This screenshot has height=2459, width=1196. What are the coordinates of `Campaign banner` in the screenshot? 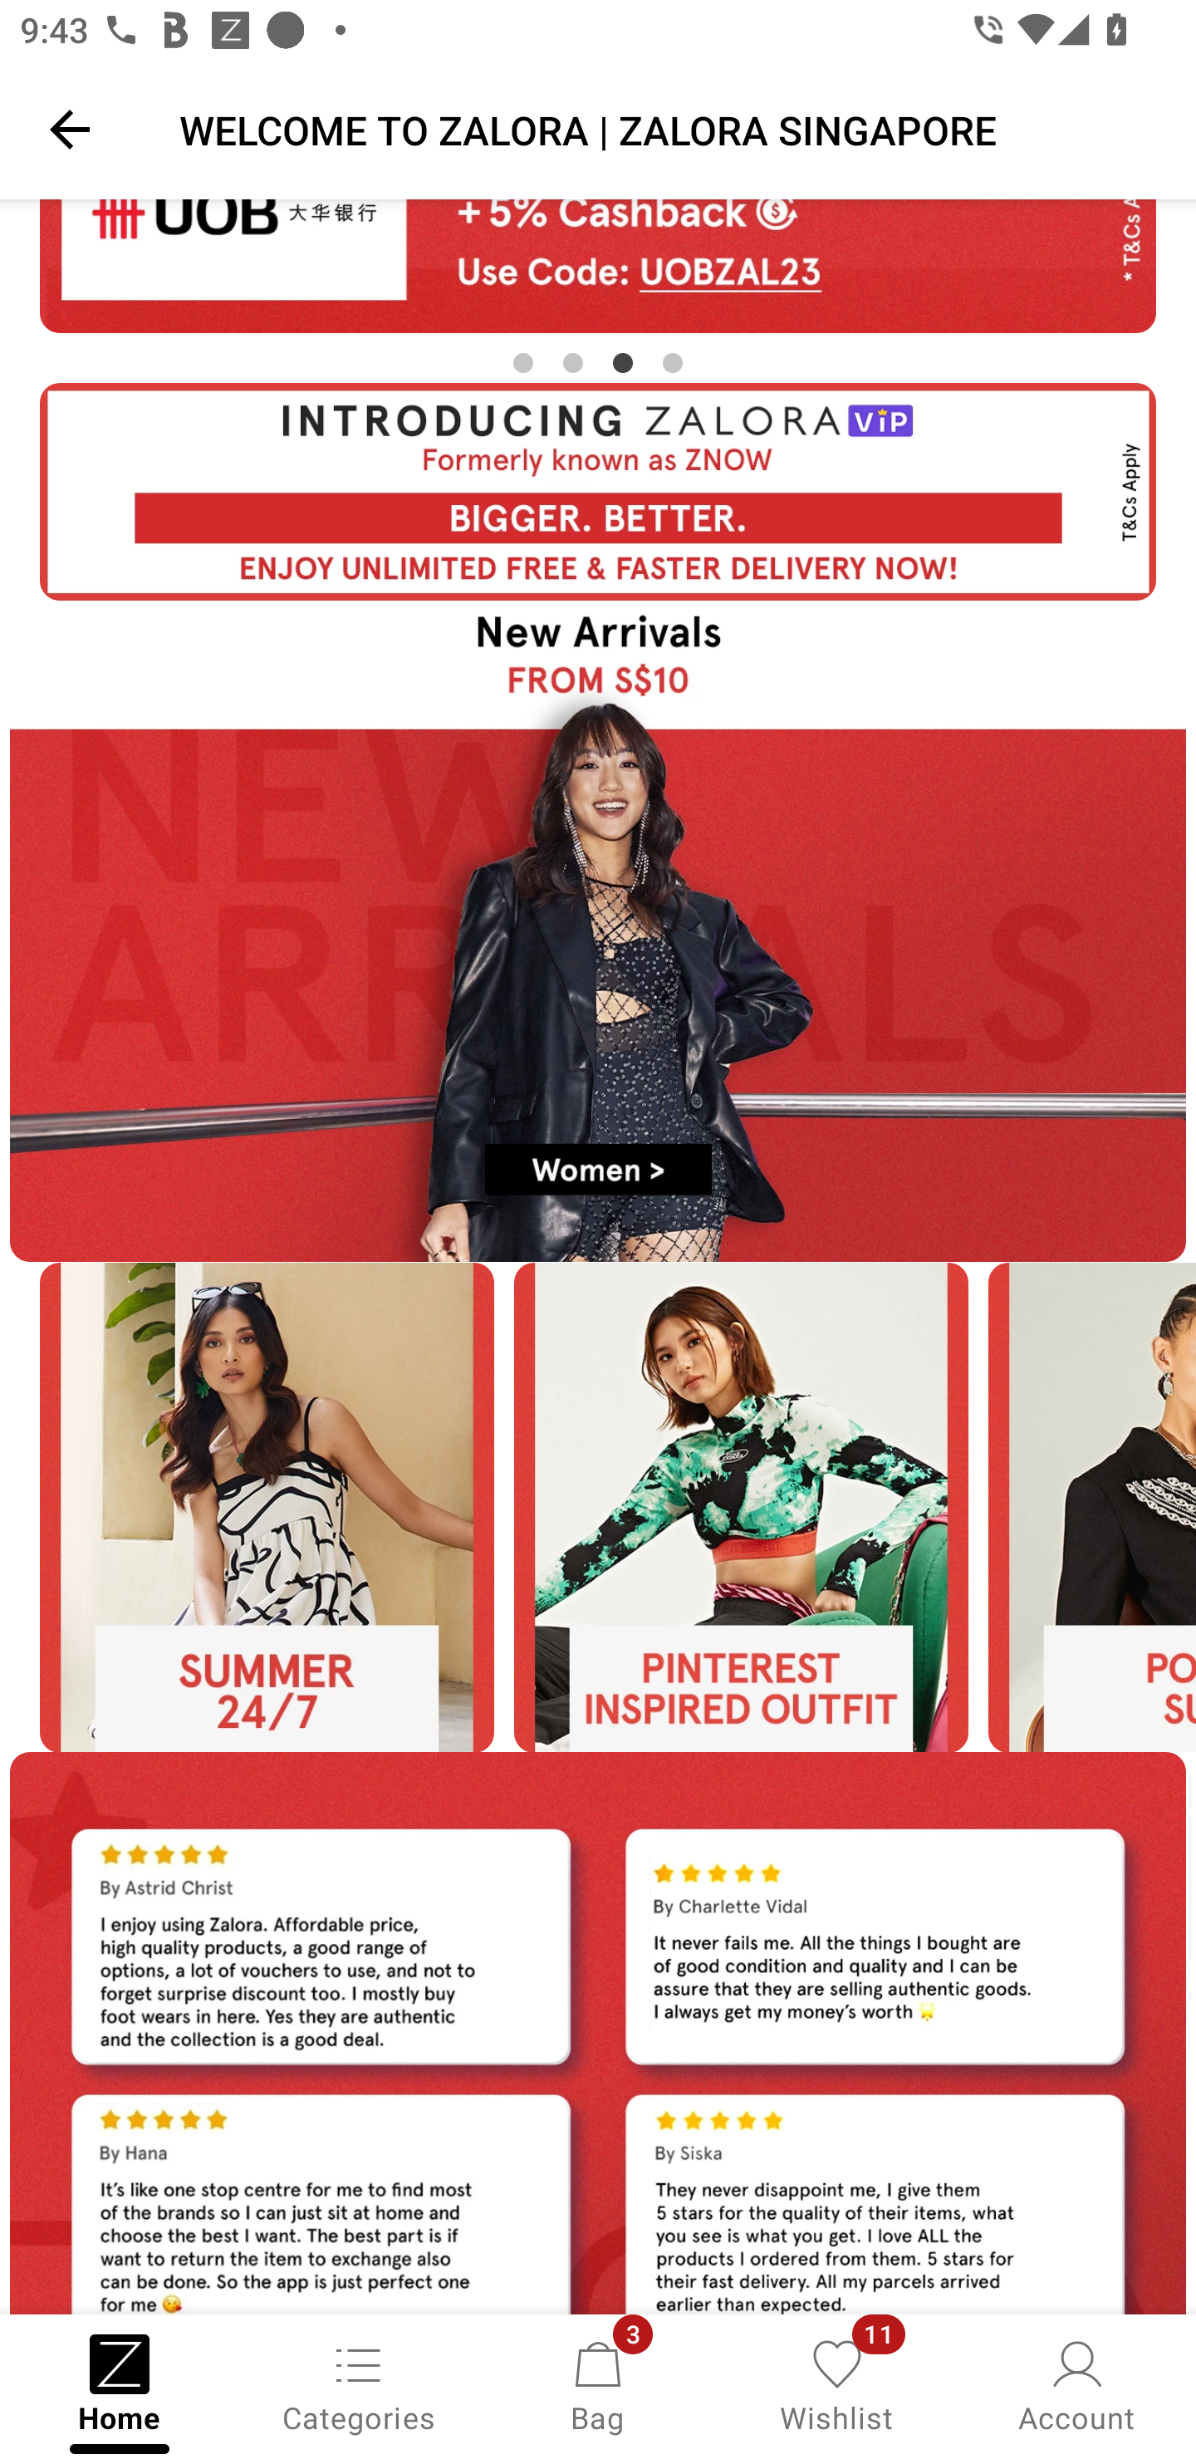 It's located at (266, 1507).